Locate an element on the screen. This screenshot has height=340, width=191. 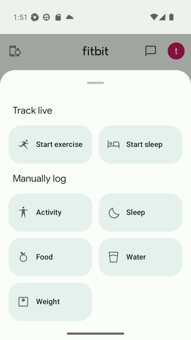
Weight is located at coordinates (50, 302).